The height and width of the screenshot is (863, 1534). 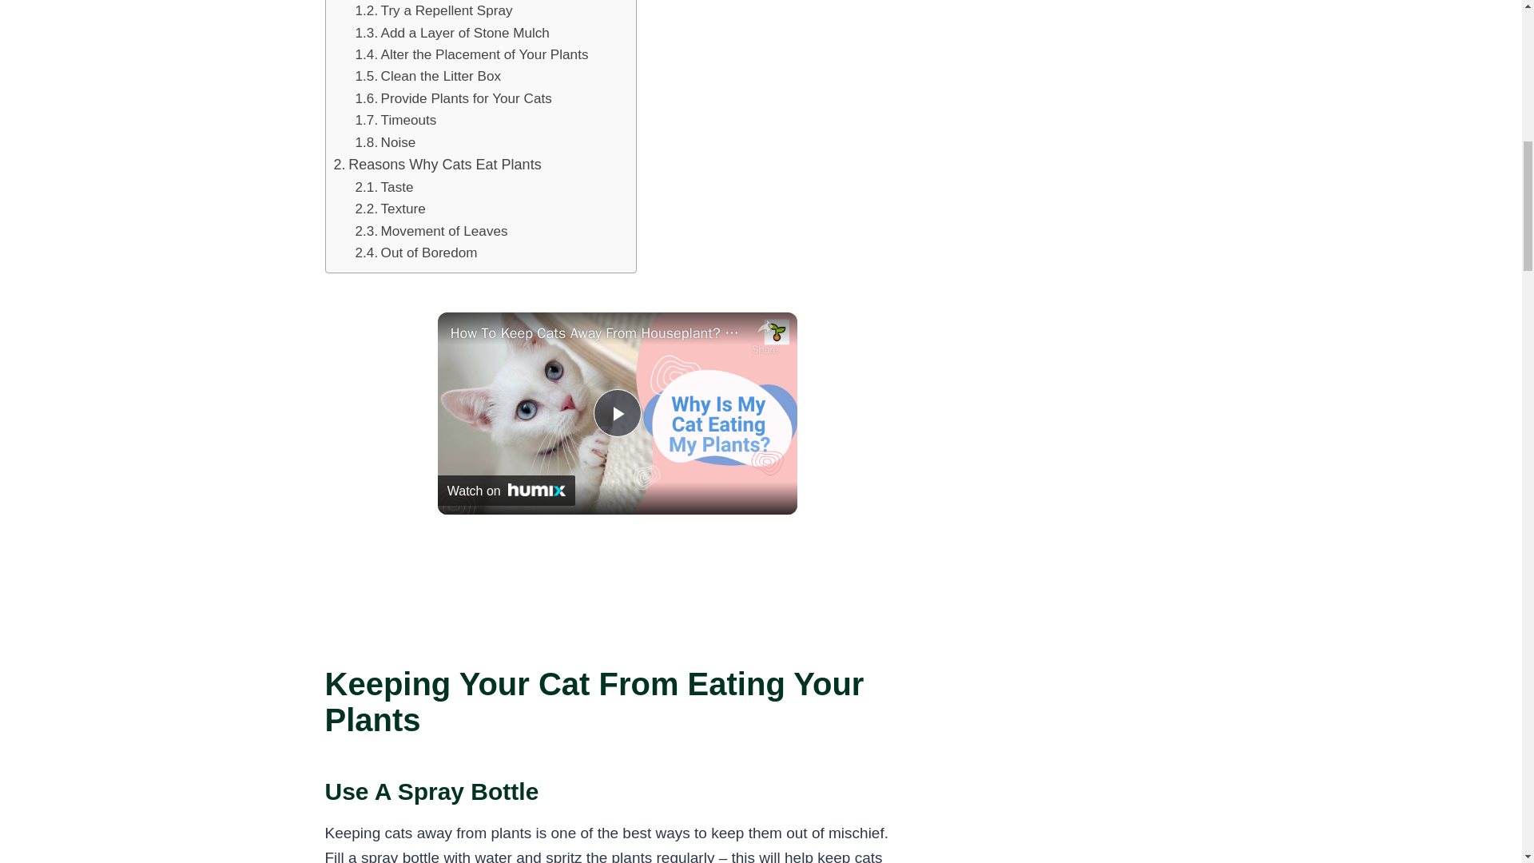 I want to click on Taste, so click(x=385, y=187).